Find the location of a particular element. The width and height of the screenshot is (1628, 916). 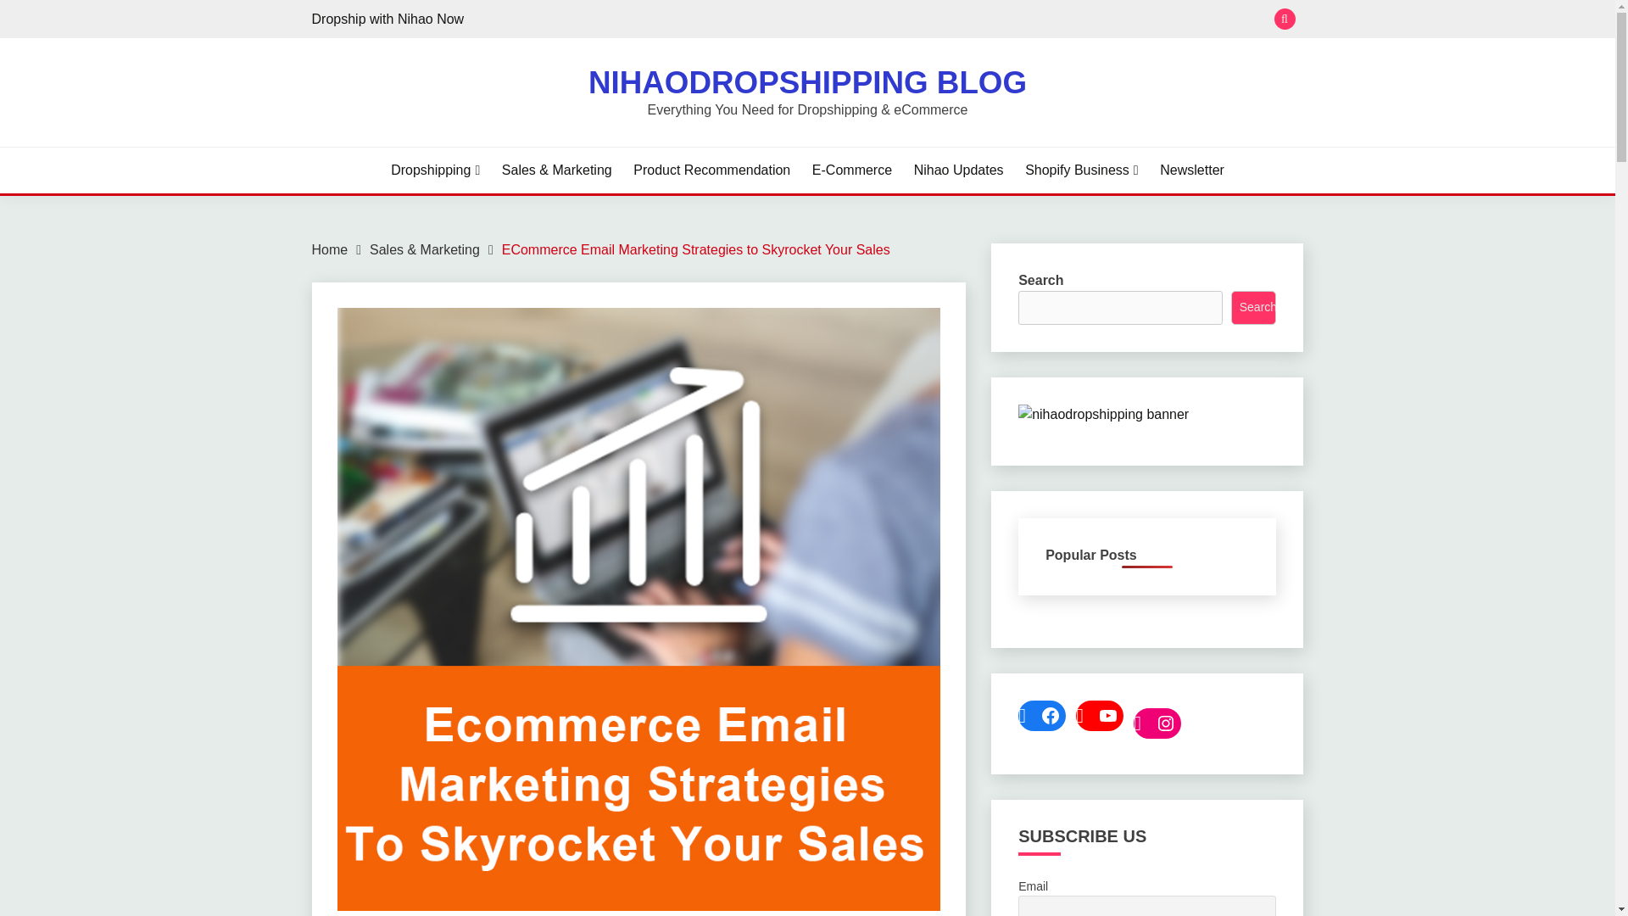

Shopify Business is located at coordinates (1082, 170).